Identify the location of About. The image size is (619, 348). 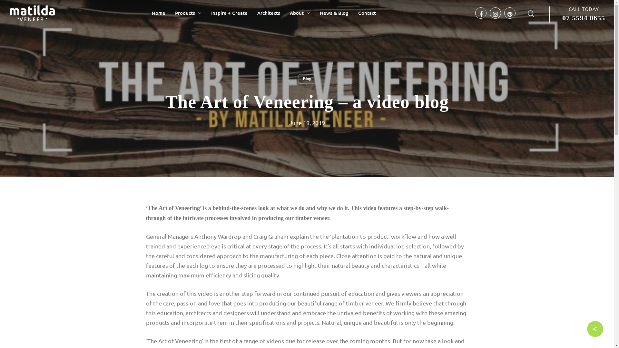
(300, 13).